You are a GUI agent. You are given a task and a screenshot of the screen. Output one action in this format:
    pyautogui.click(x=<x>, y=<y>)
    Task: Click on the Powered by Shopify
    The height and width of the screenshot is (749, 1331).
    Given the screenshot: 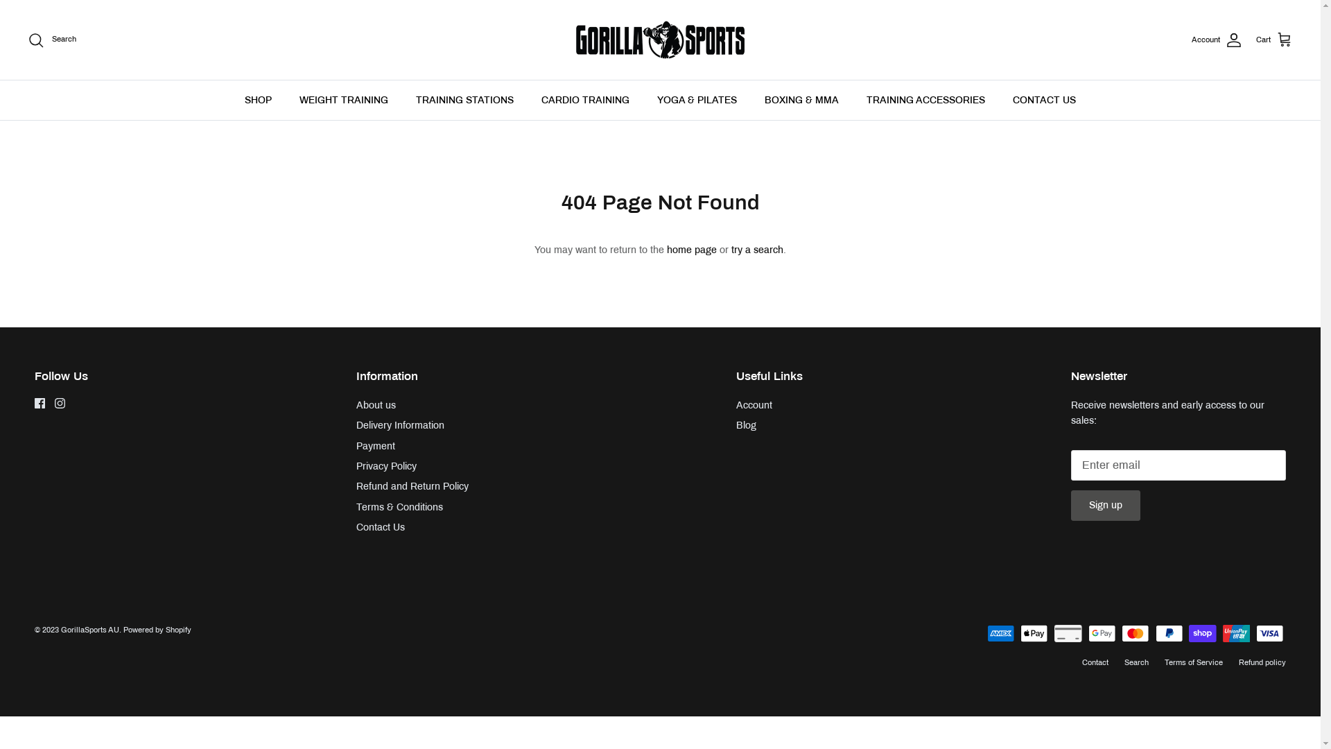 What is the action you would take?
    pyautogui.click(x=157, y=630)
    